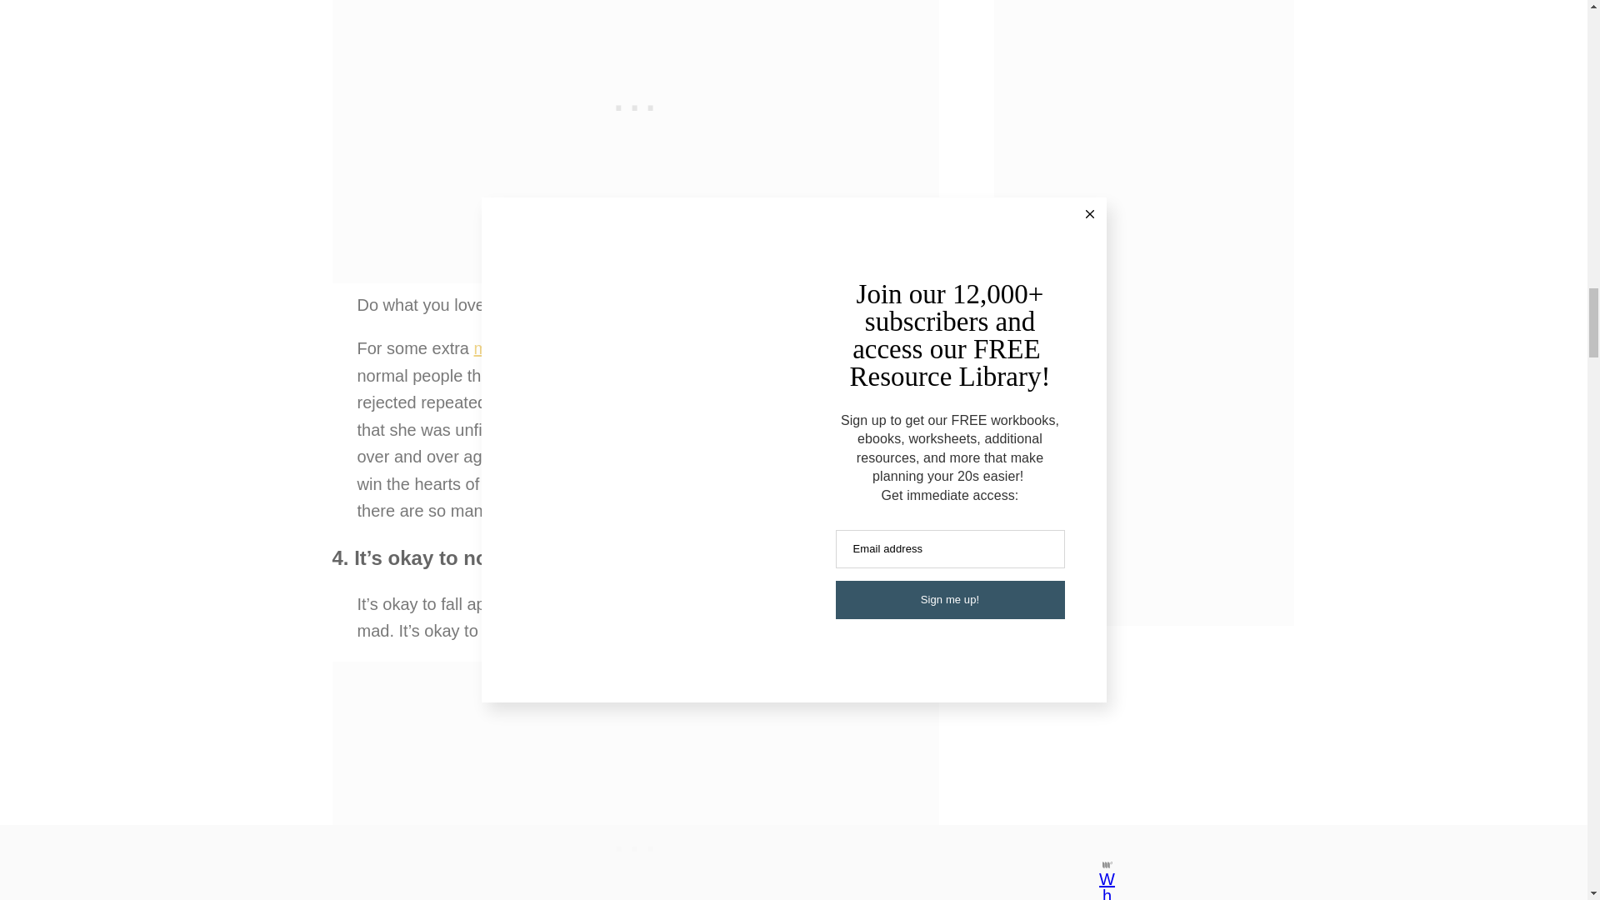 This screenshot has width=1600, height=900. What do you see at coordinates (515, 510) in the screenshot?
I see `more` at bounding box center [515, 510].